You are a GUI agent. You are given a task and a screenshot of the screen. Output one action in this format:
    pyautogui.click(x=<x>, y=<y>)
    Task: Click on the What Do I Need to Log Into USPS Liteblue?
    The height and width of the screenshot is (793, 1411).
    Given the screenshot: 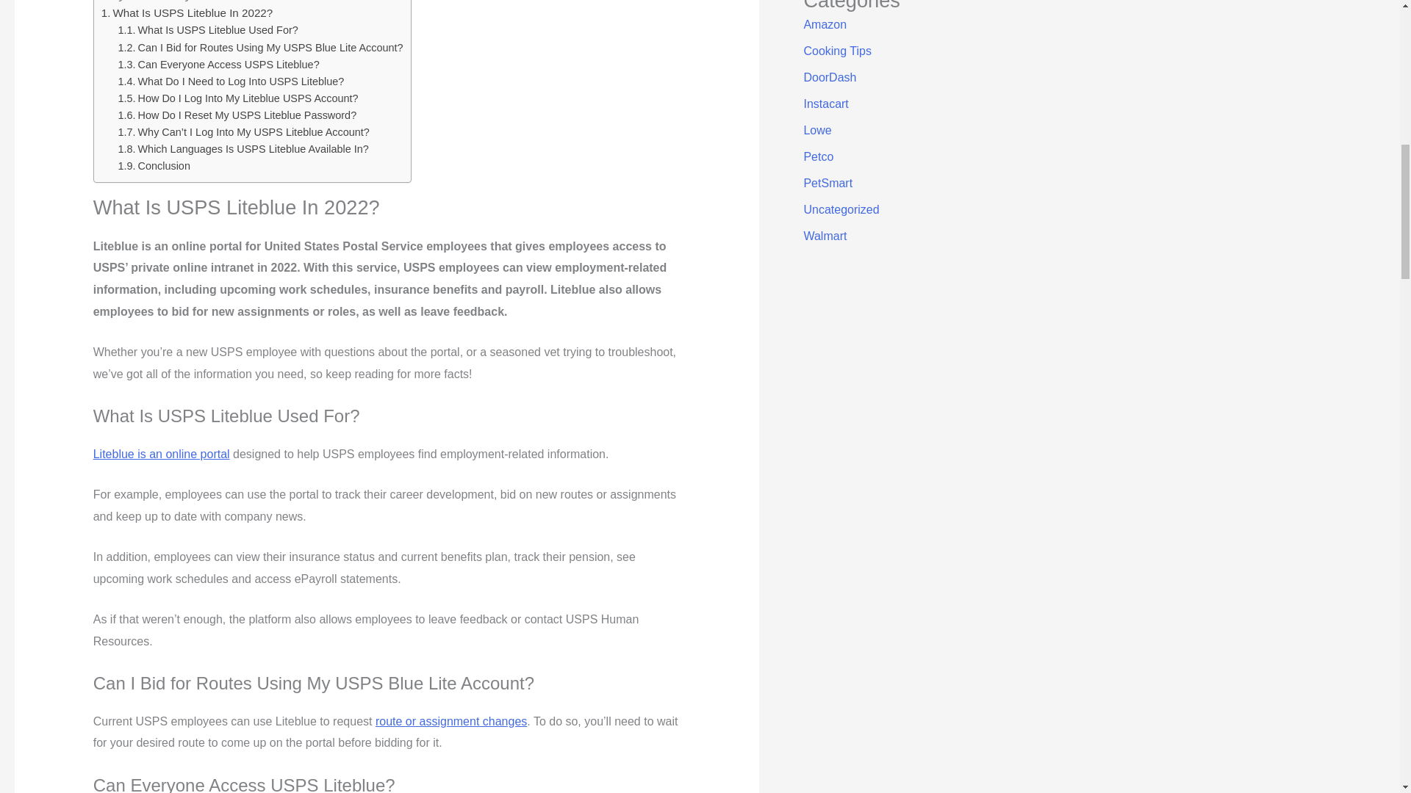 What is the action you would take?
    pyautogui.click(x=231, y=81)
    